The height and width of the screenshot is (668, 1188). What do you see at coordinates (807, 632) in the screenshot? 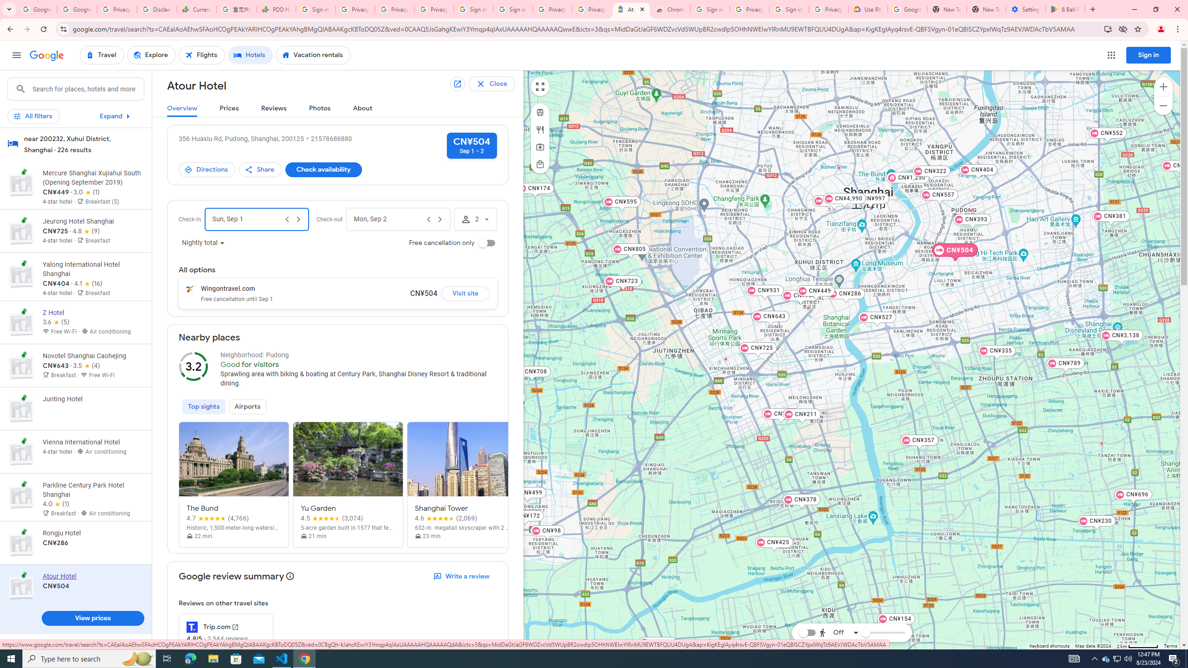
I see `Toggle reachability layer` at bounding box center [807, 632].